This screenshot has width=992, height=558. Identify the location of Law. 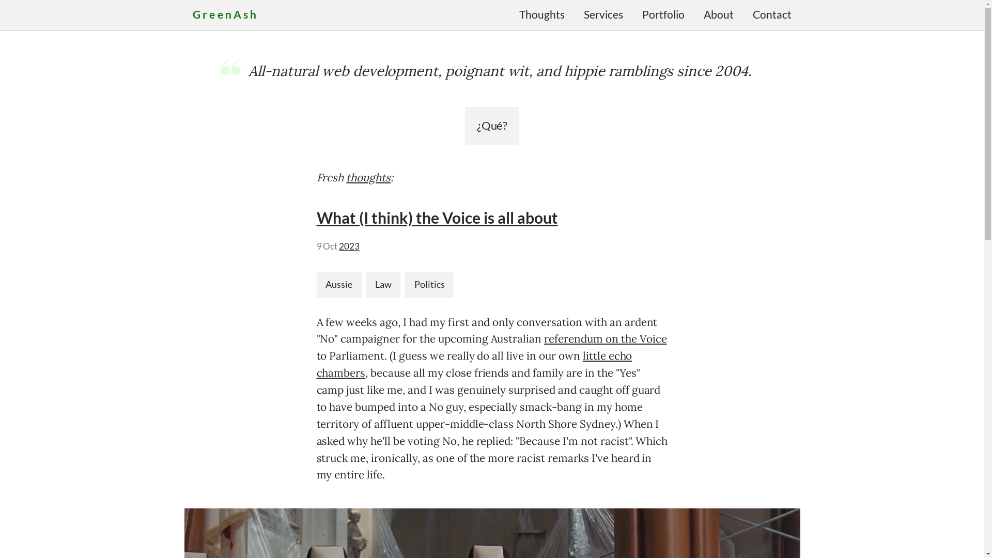
(383, 285).